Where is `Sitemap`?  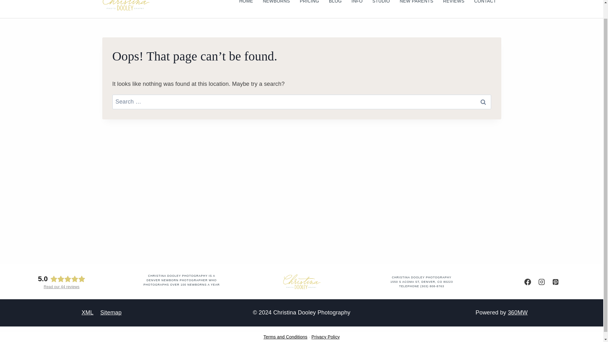
Sitemap is located at coordinates (111, 313).